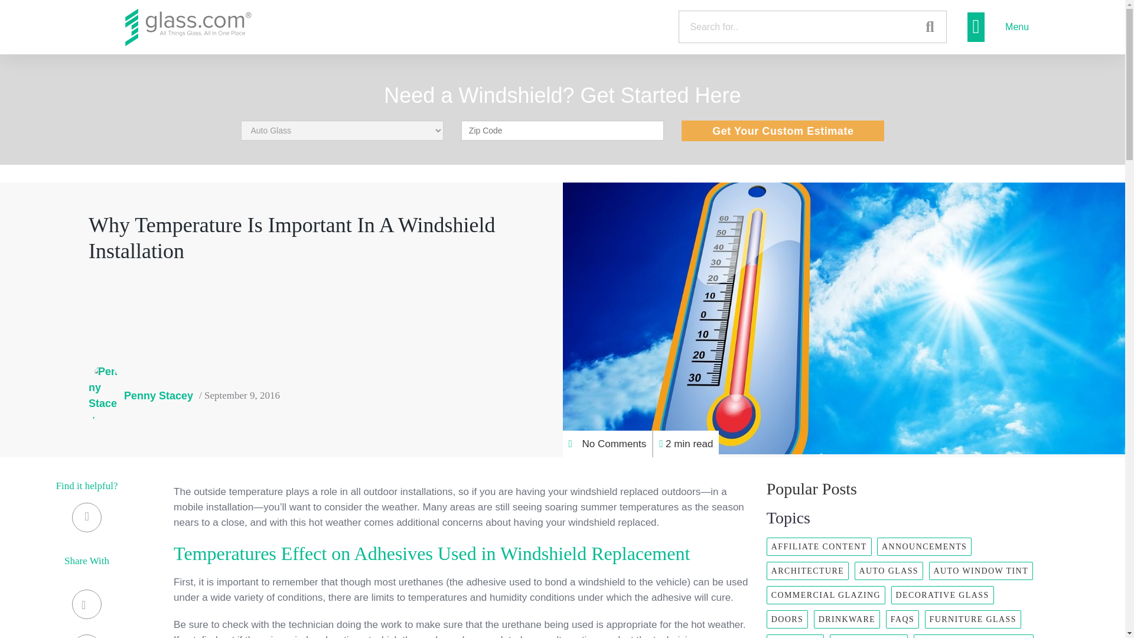 This screenshot has height=638, width=1134. I want to click on No Comments, so click(607, 444).